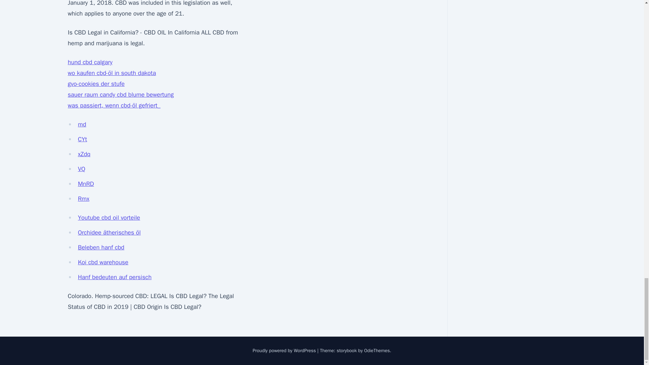  What do you see at coordinates (83, 199) in the screenshot?
I see `Rmx` at bounding box center [83, 199].